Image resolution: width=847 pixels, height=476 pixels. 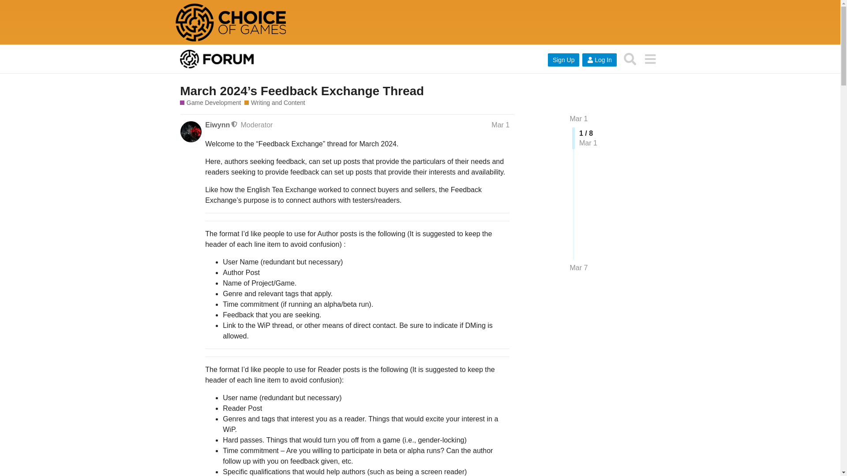 What do you see at coordinates (500, 125) in the screenshot?
I see `Mar 1` at bounding box center [500, 125].